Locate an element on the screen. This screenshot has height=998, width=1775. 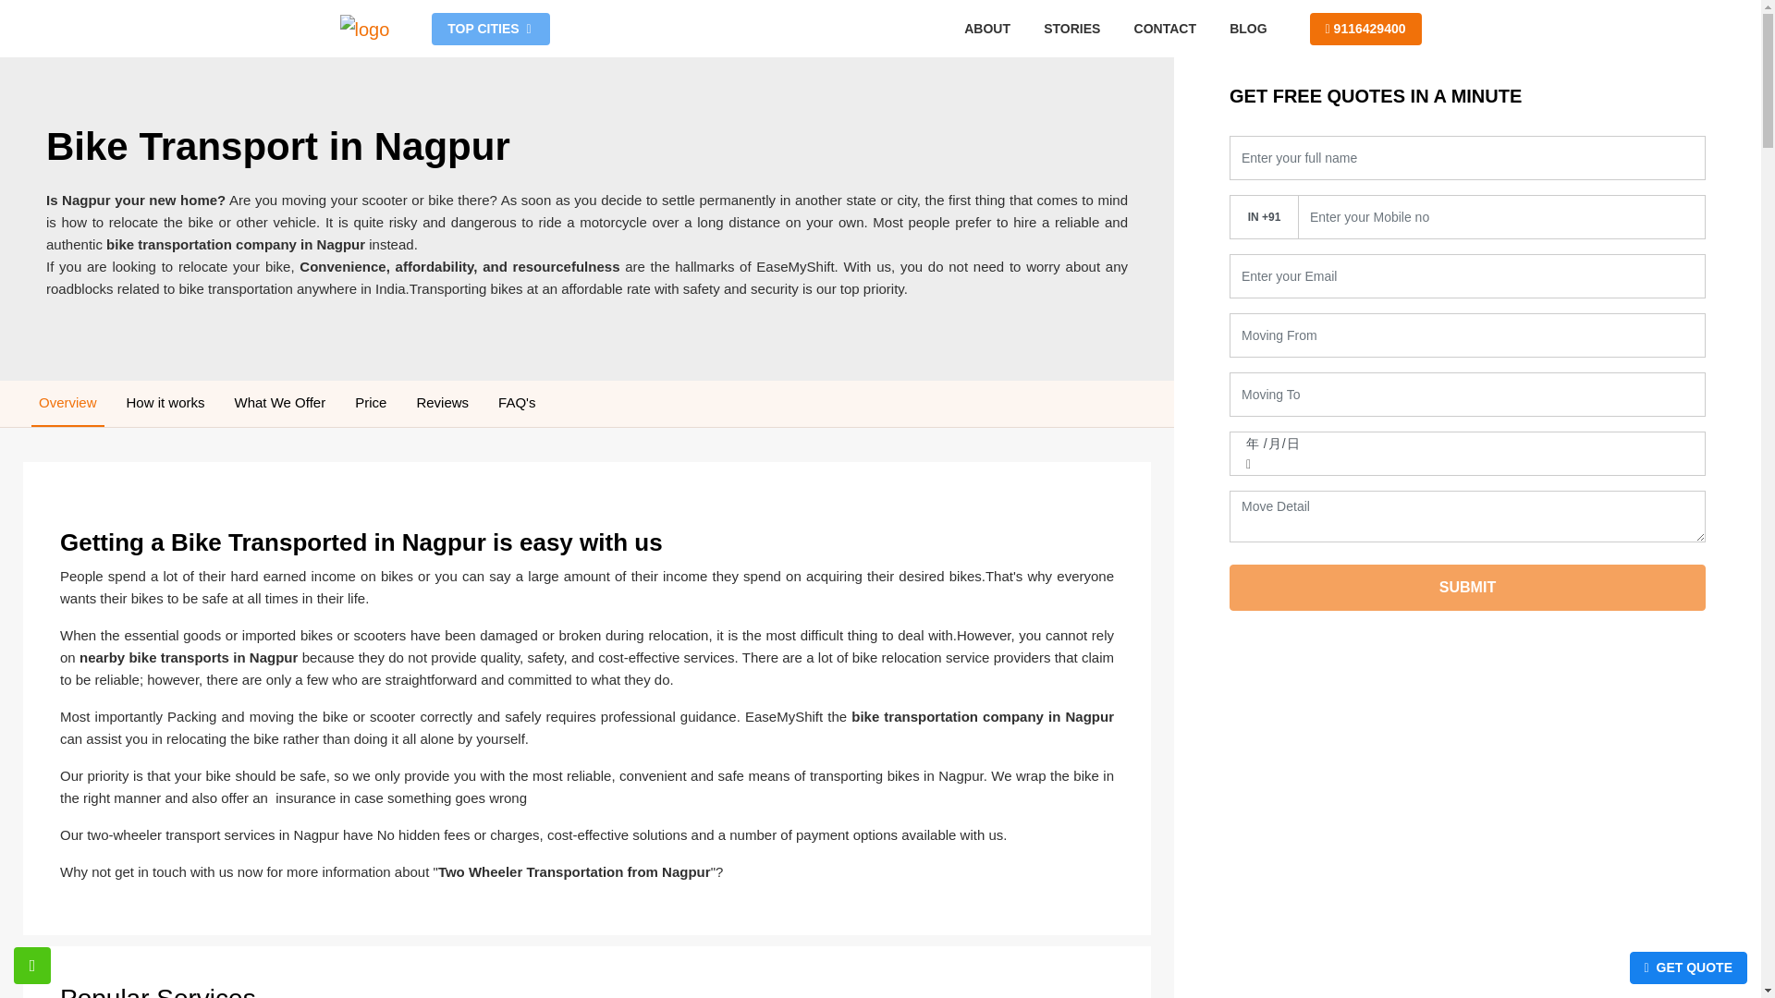
What We Offer is located at coordinates (279, 403).